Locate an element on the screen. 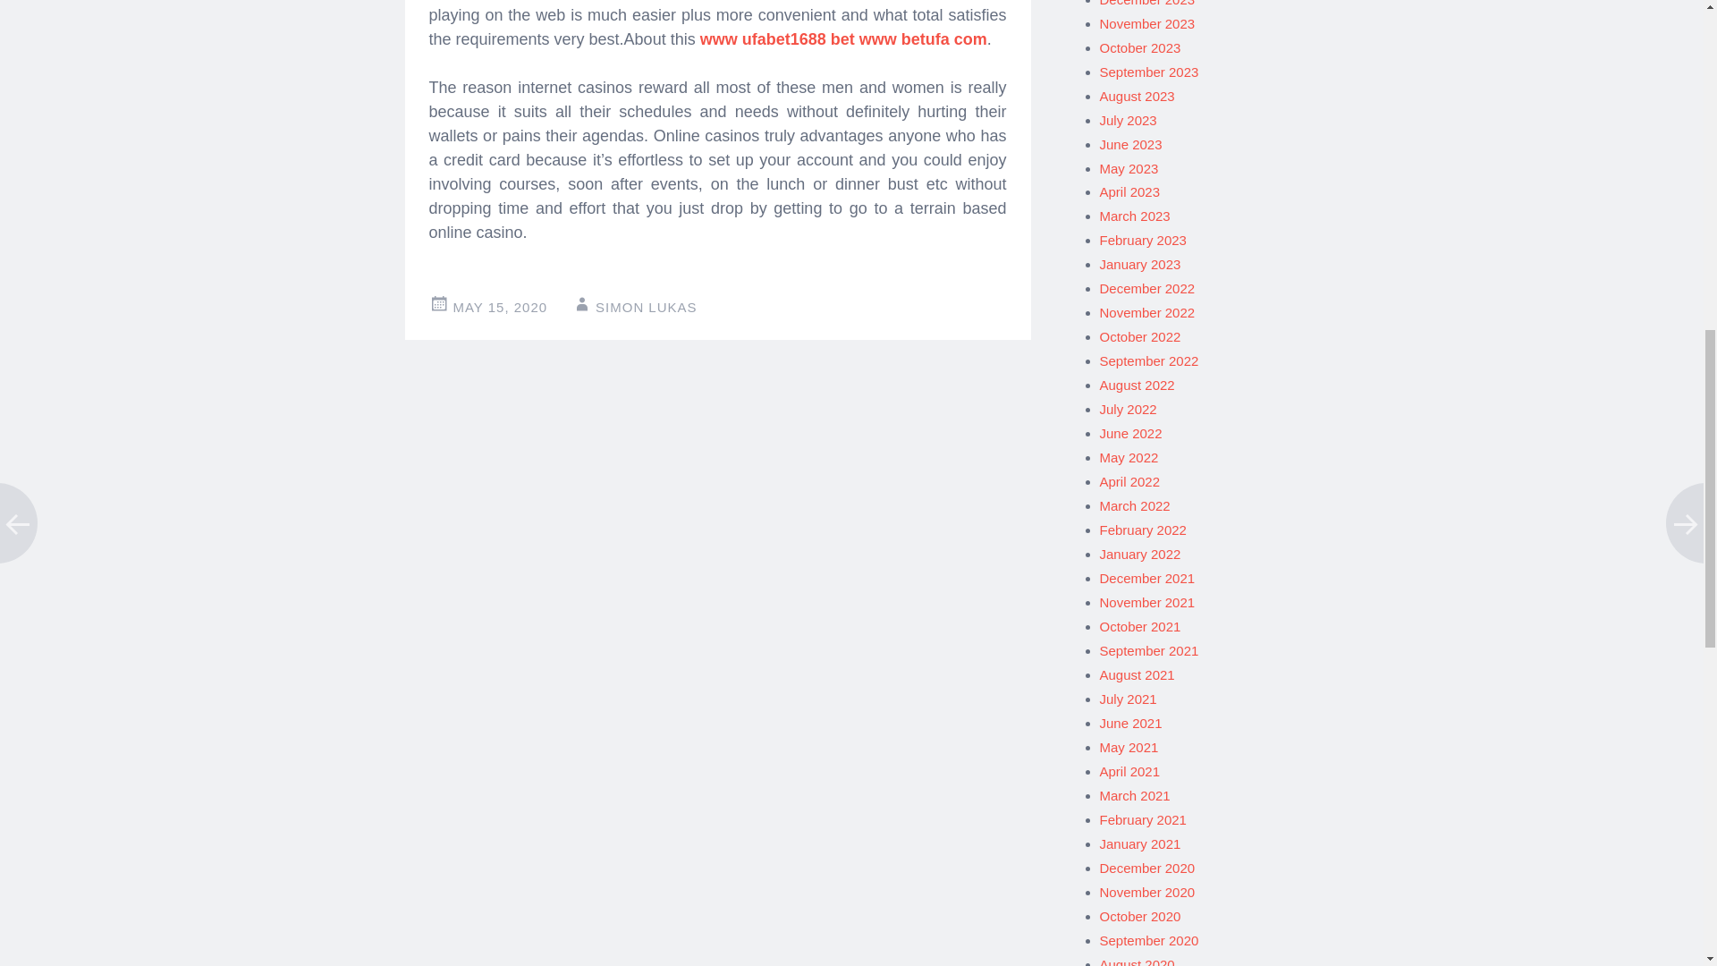 Image resolution: width=1717 pixels, height=966 pixels. July 2023 is located at coordinates (1129, 120).